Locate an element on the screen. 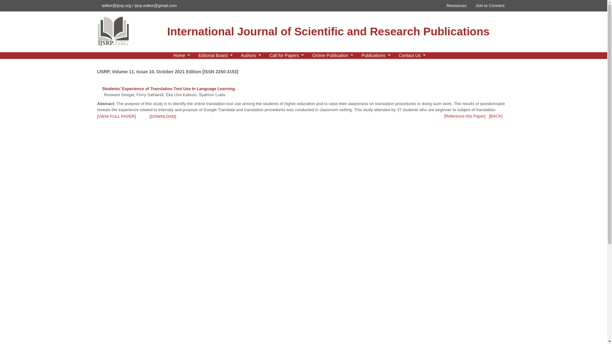 The height and width of the screenshot is (344, 612). Home is located at coordinates (182, 55).